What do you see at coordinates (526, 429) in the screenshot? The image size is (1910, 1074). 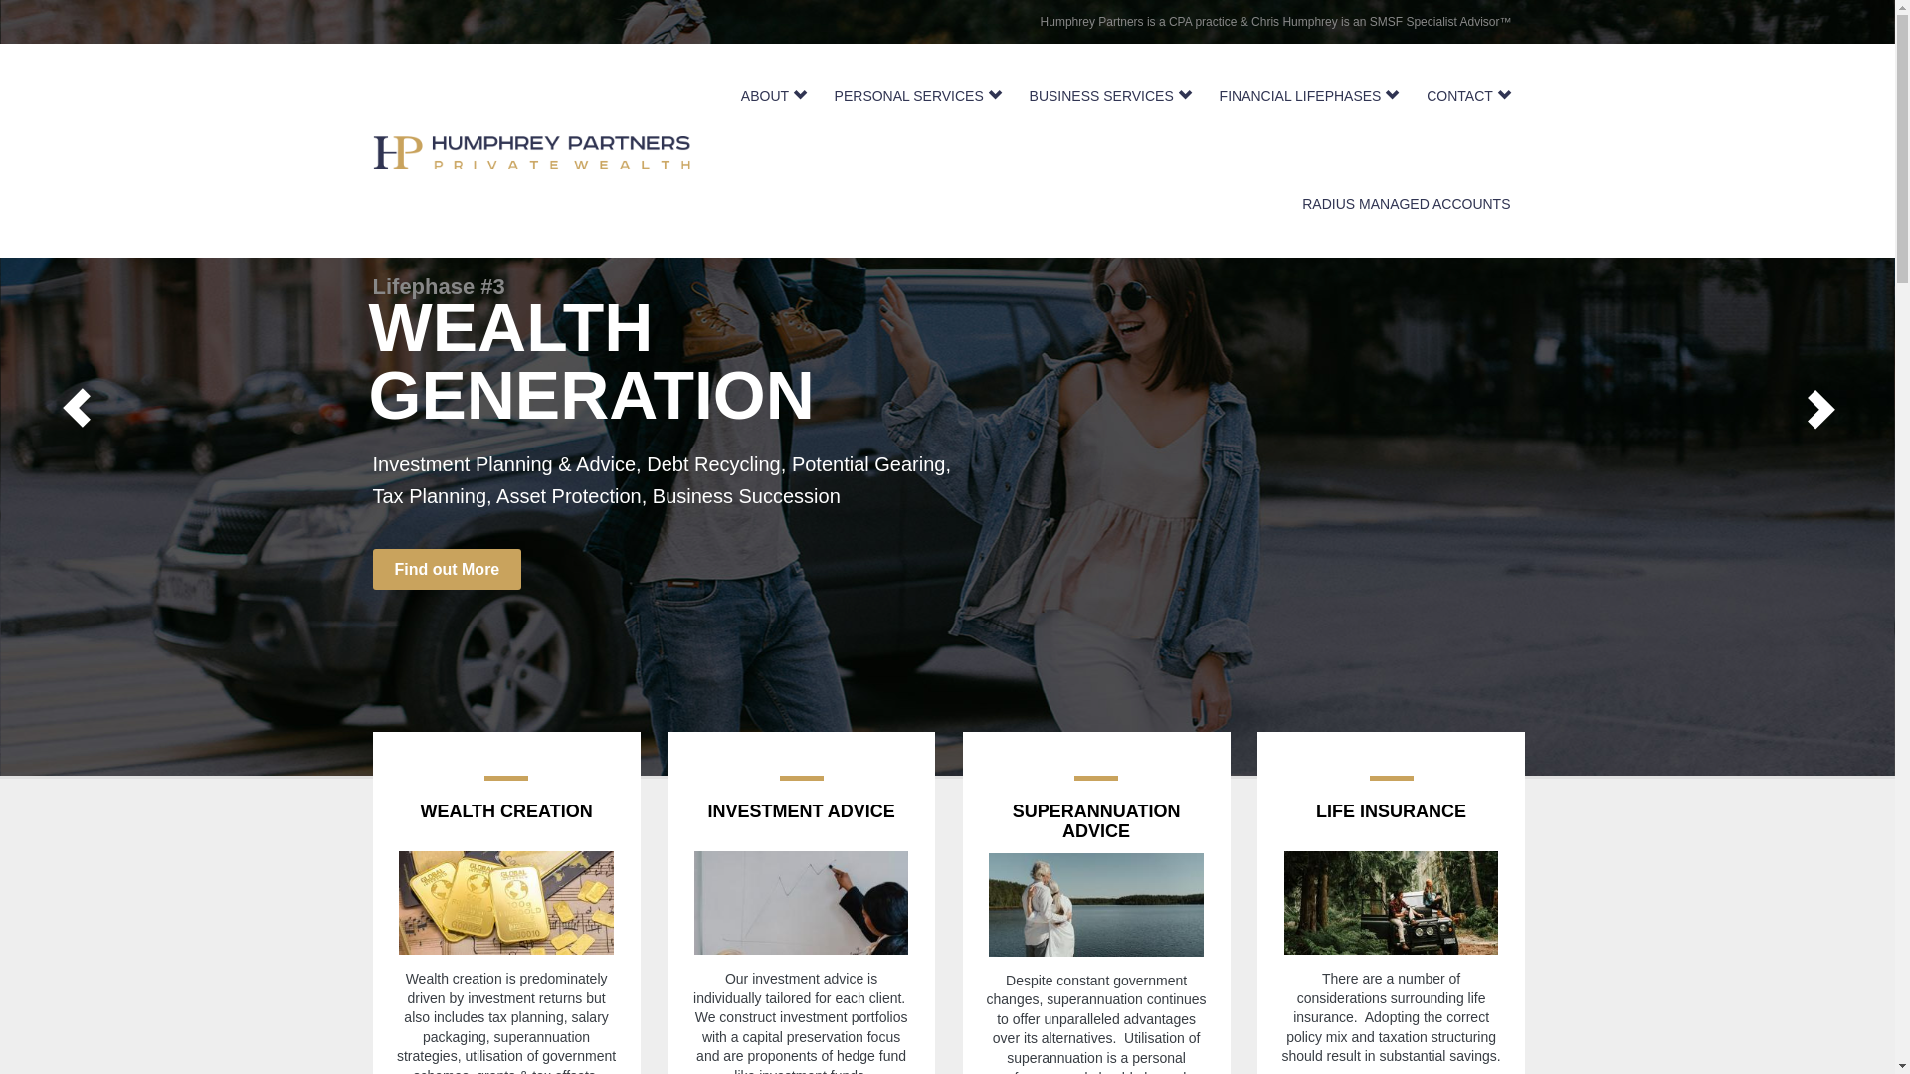 I see `Asset Protection & Estate Planning` at bounding box center [526, 429].